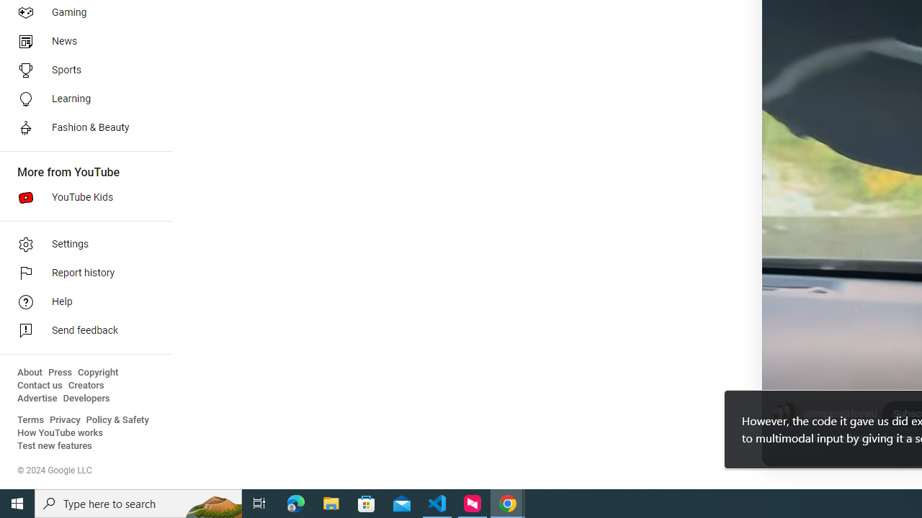 The image size is (922, 518). What do you see at coordinates (85, 386) in the screenshot?
I see `Creators` at bounding box center [85, 386].